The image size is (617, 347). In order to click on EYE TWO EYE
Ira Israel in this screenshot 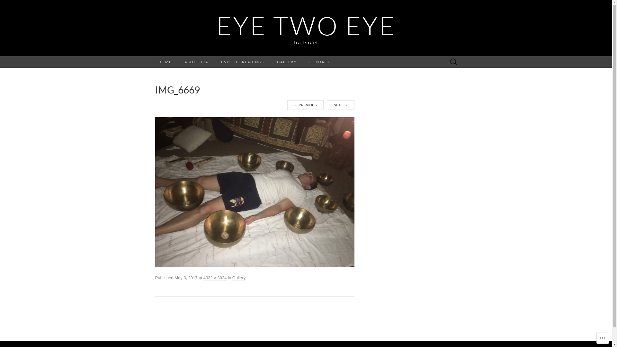, I will do `click(306, 28)`.